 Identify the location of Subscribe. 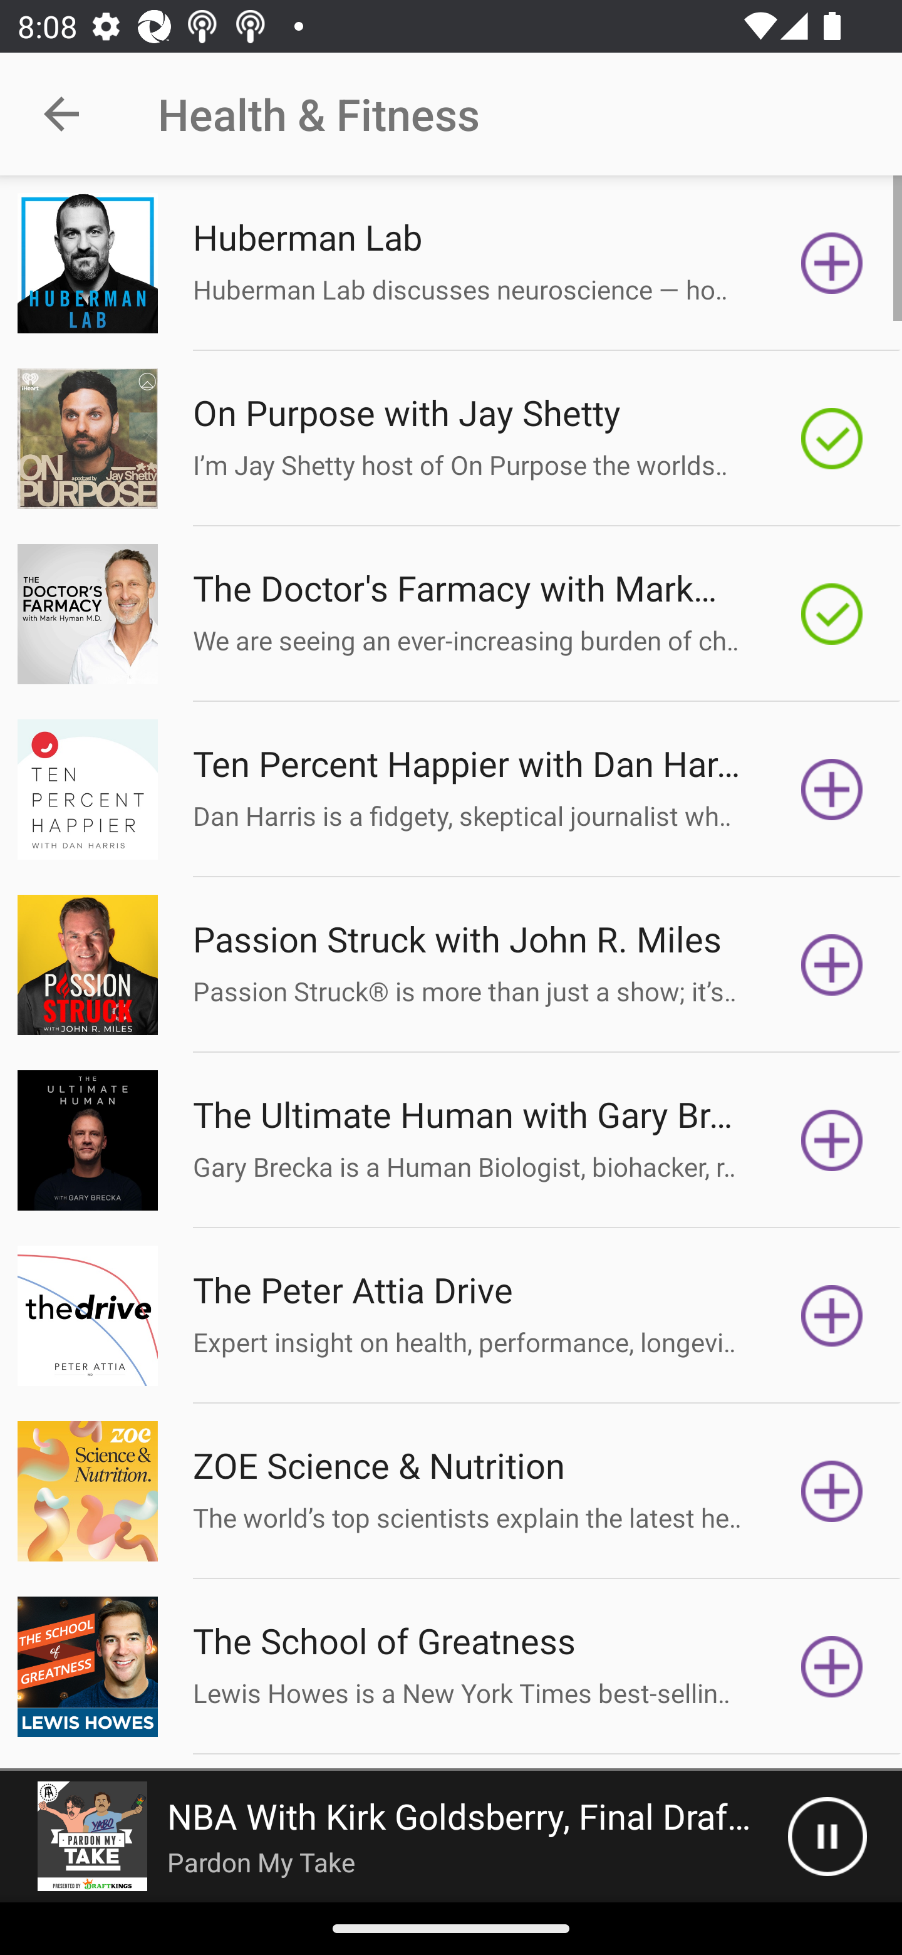
(832, 1316).